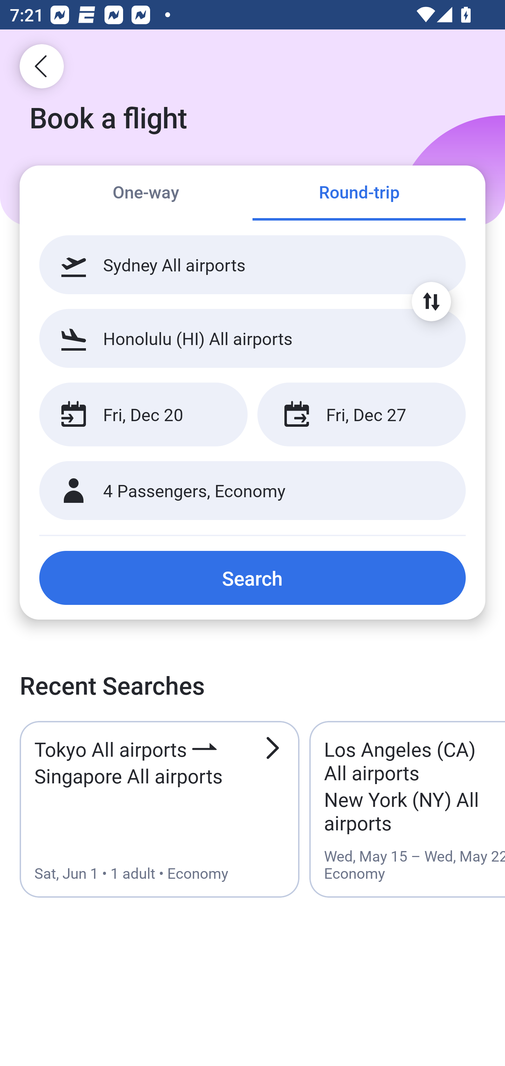  I want to click on Fri, Dec 27, so click(361, 414).